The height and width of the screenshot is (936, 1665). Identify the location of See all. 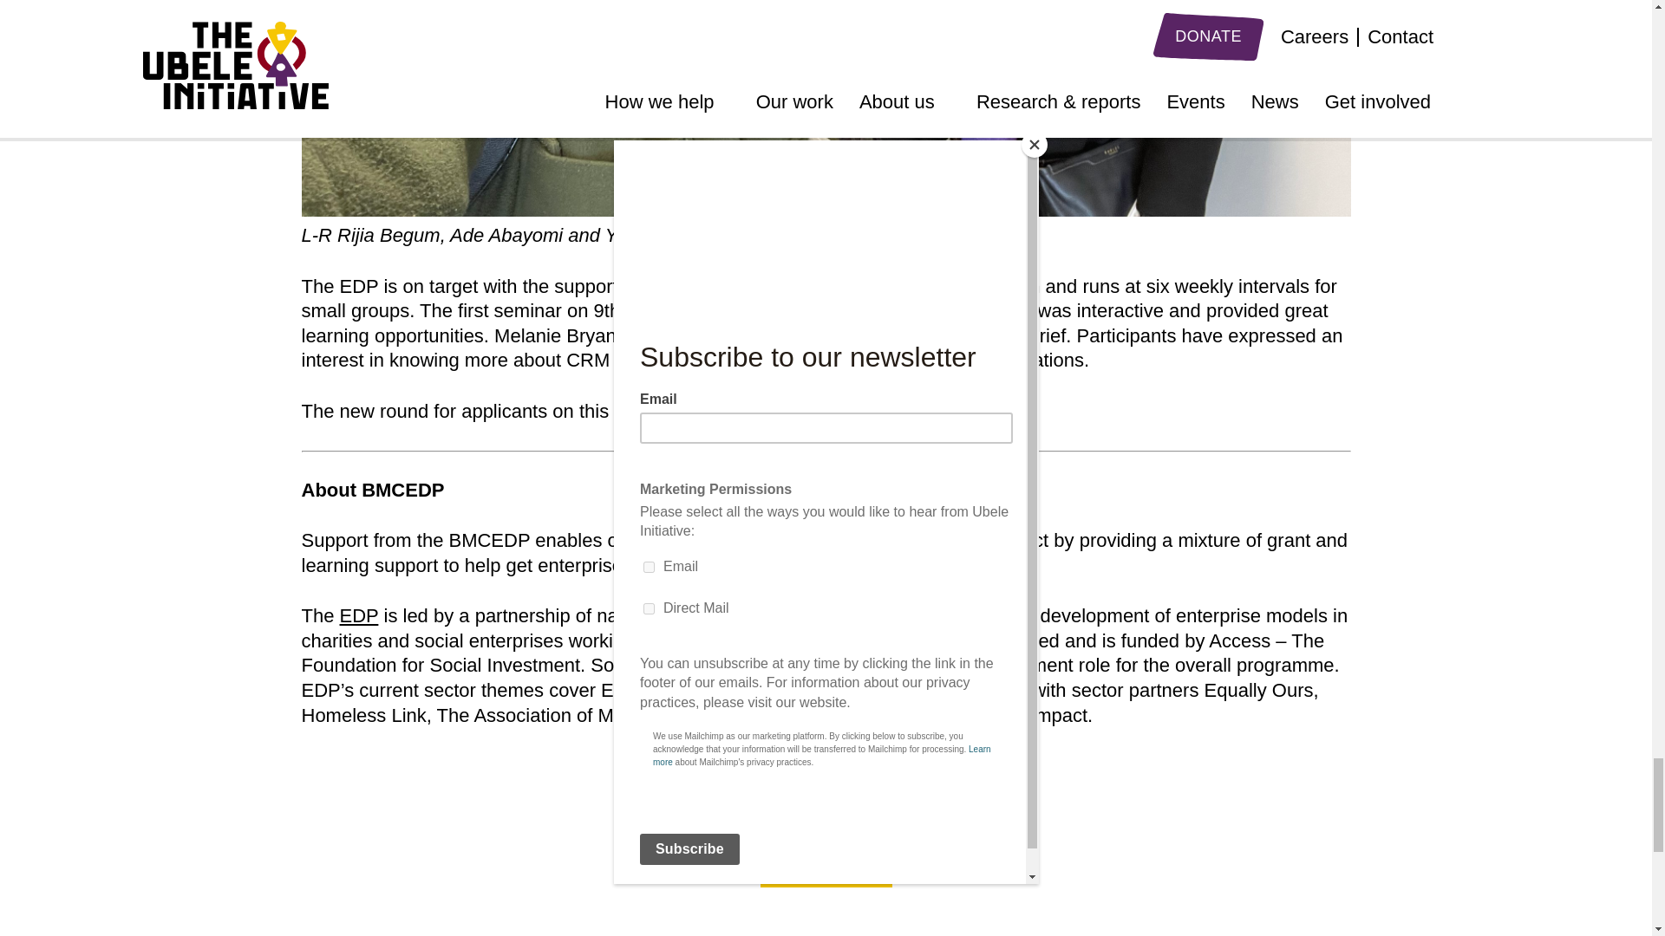
(825, 863).